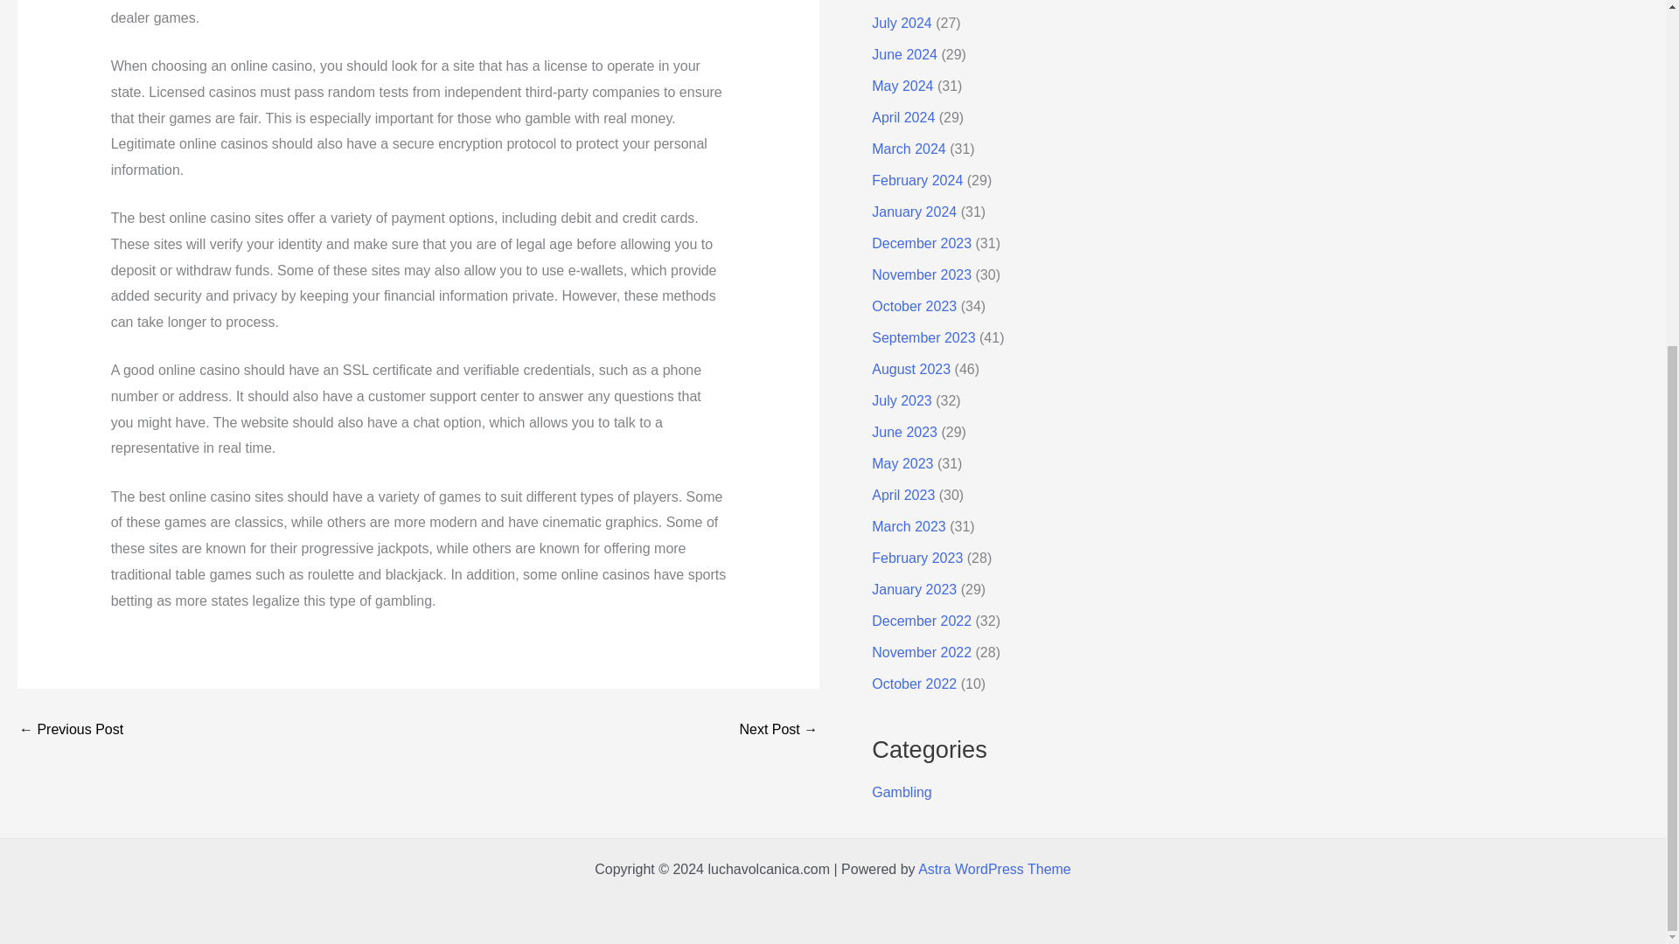 Image resolution: width=1679 pixels, height=944 pixels. I want to click on October 2022, so click(914, 684).